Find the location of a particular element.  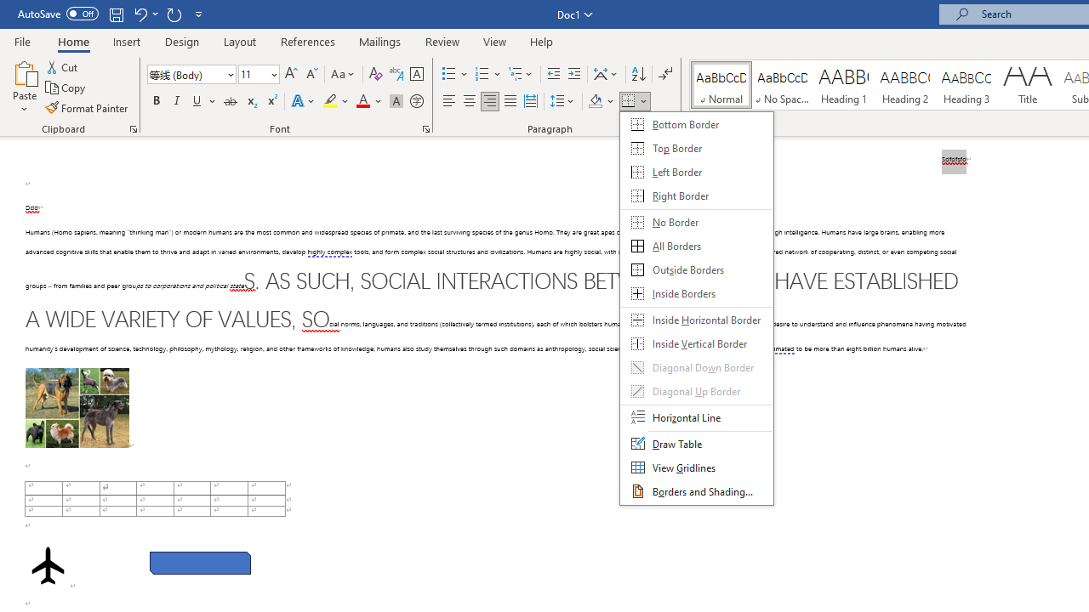

Review is located at coordinates (442, 41).